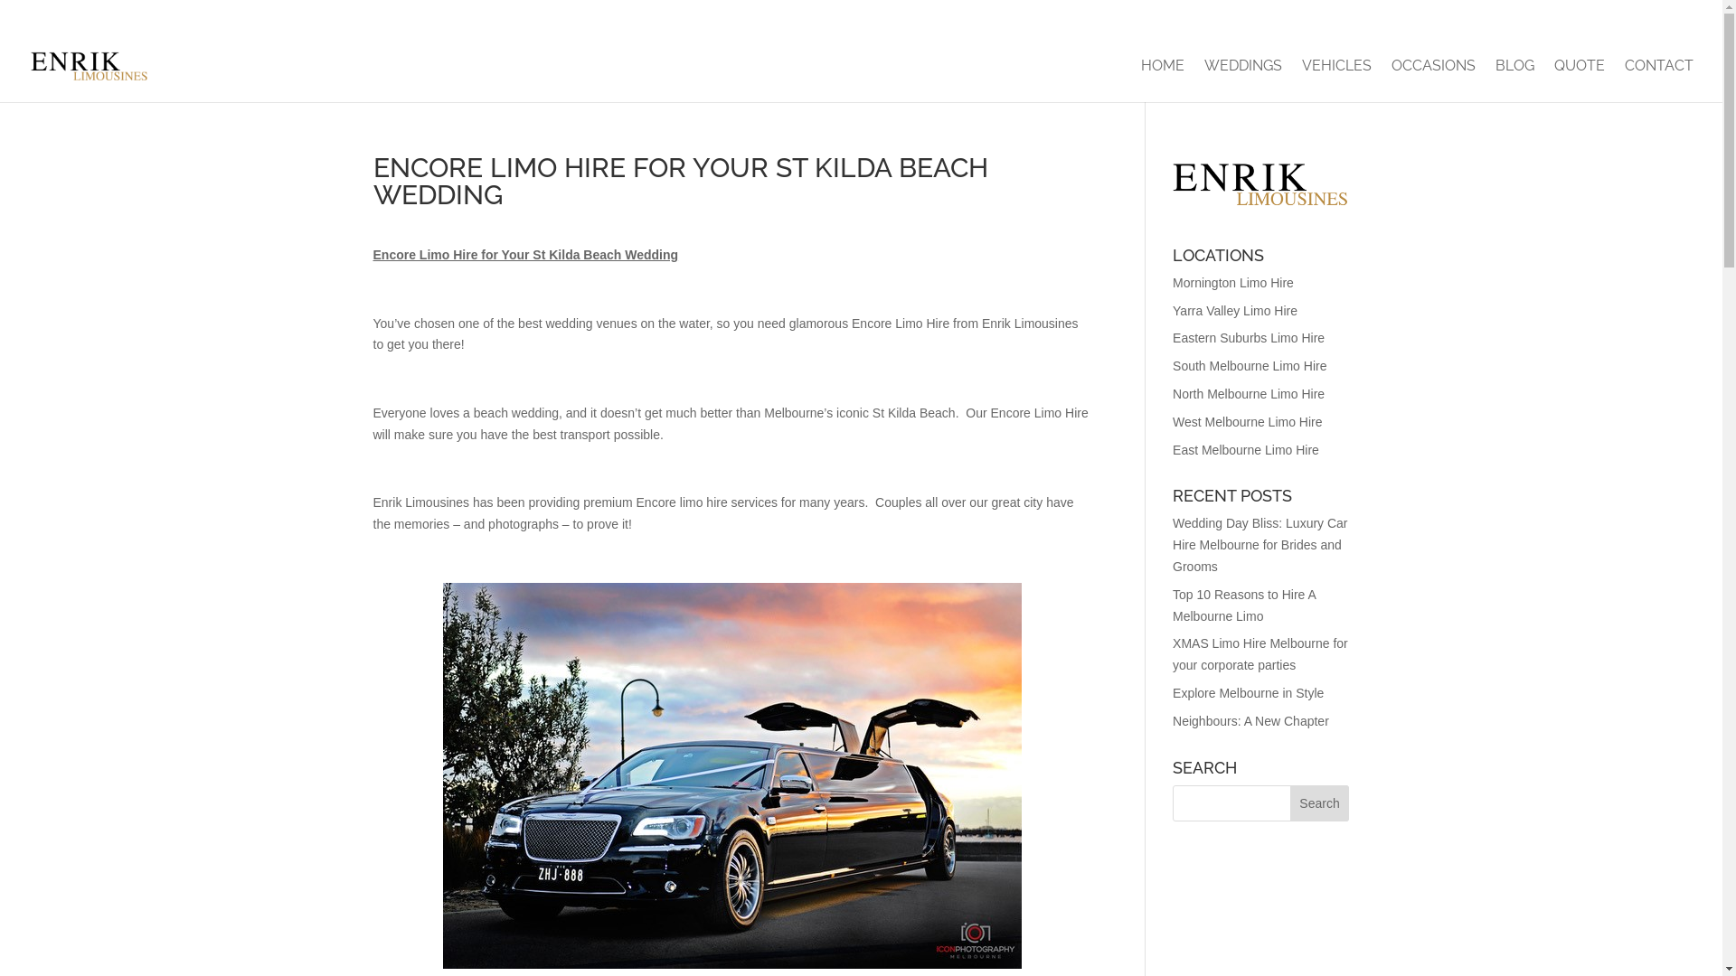 Image resolution: width=1736 pixels, height=976 pixels. What do you see at coordinates (1434, 81) in the screenshot?
I see `OCCASIONS` at bounding box center [1434, 81].